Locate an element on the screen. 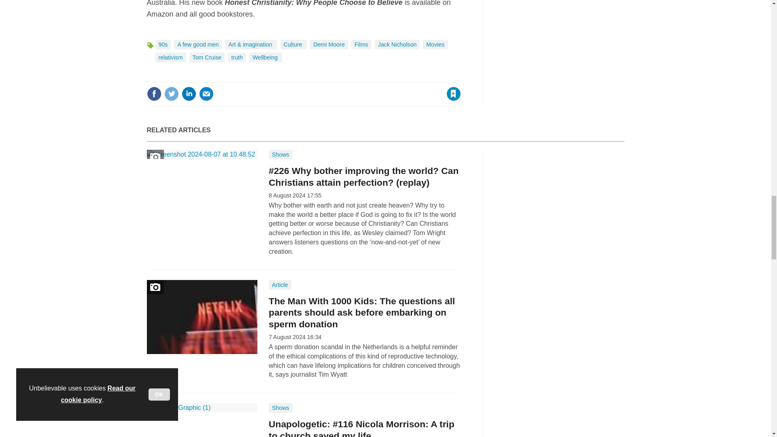  Share this on Facebook is located at coordinates (154, 93).